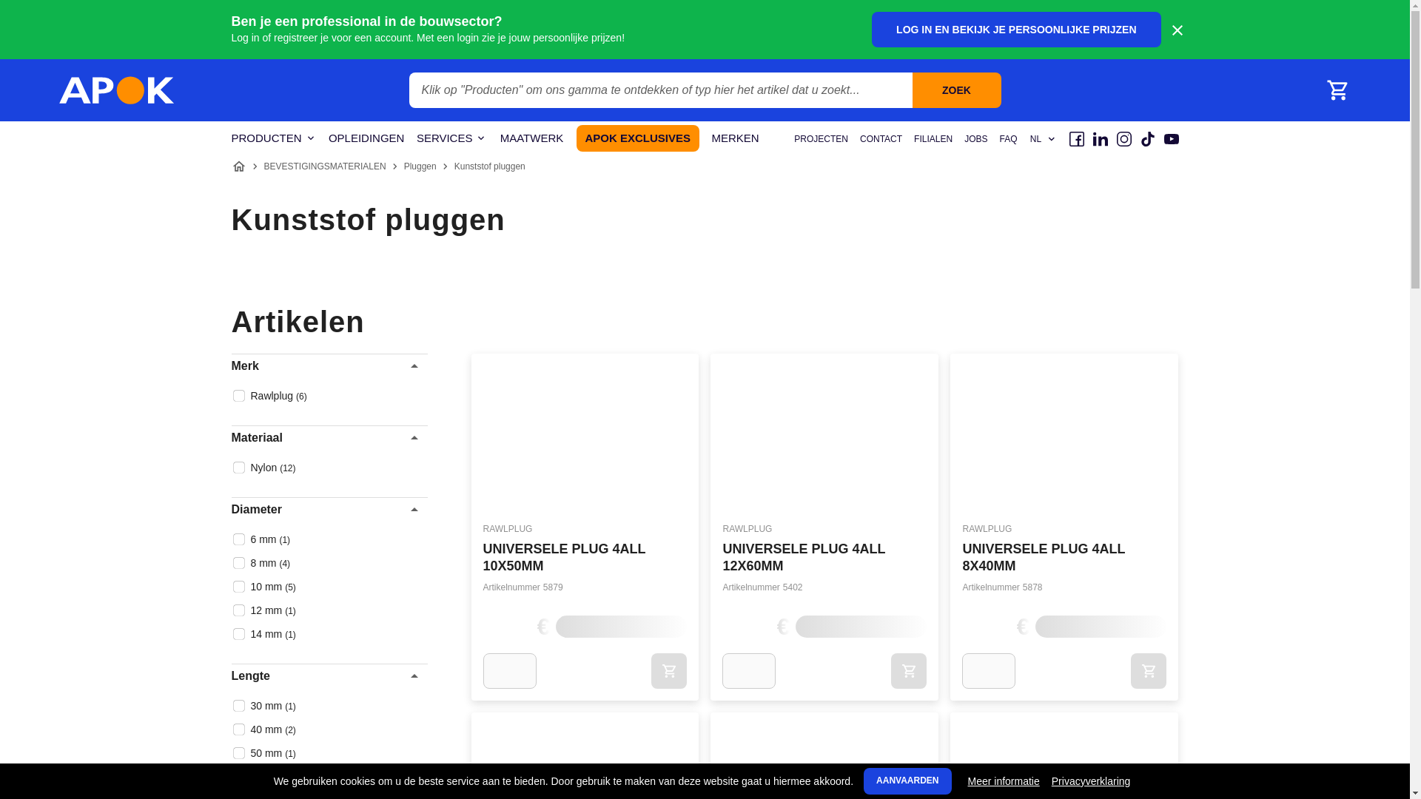 The width and height of the screenshot is (1421, 799). Describe the element at coordinates (274, 139) in the screenshot. I see `PRODUCTEN` at that location.